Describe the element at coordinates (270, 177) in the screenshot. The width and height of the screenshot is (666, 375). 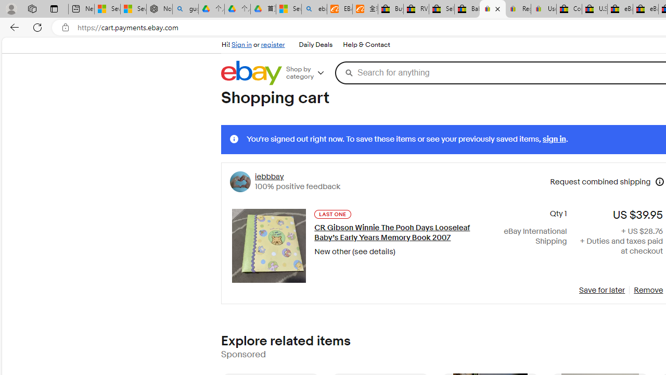
I see `iebbbay` at that location.